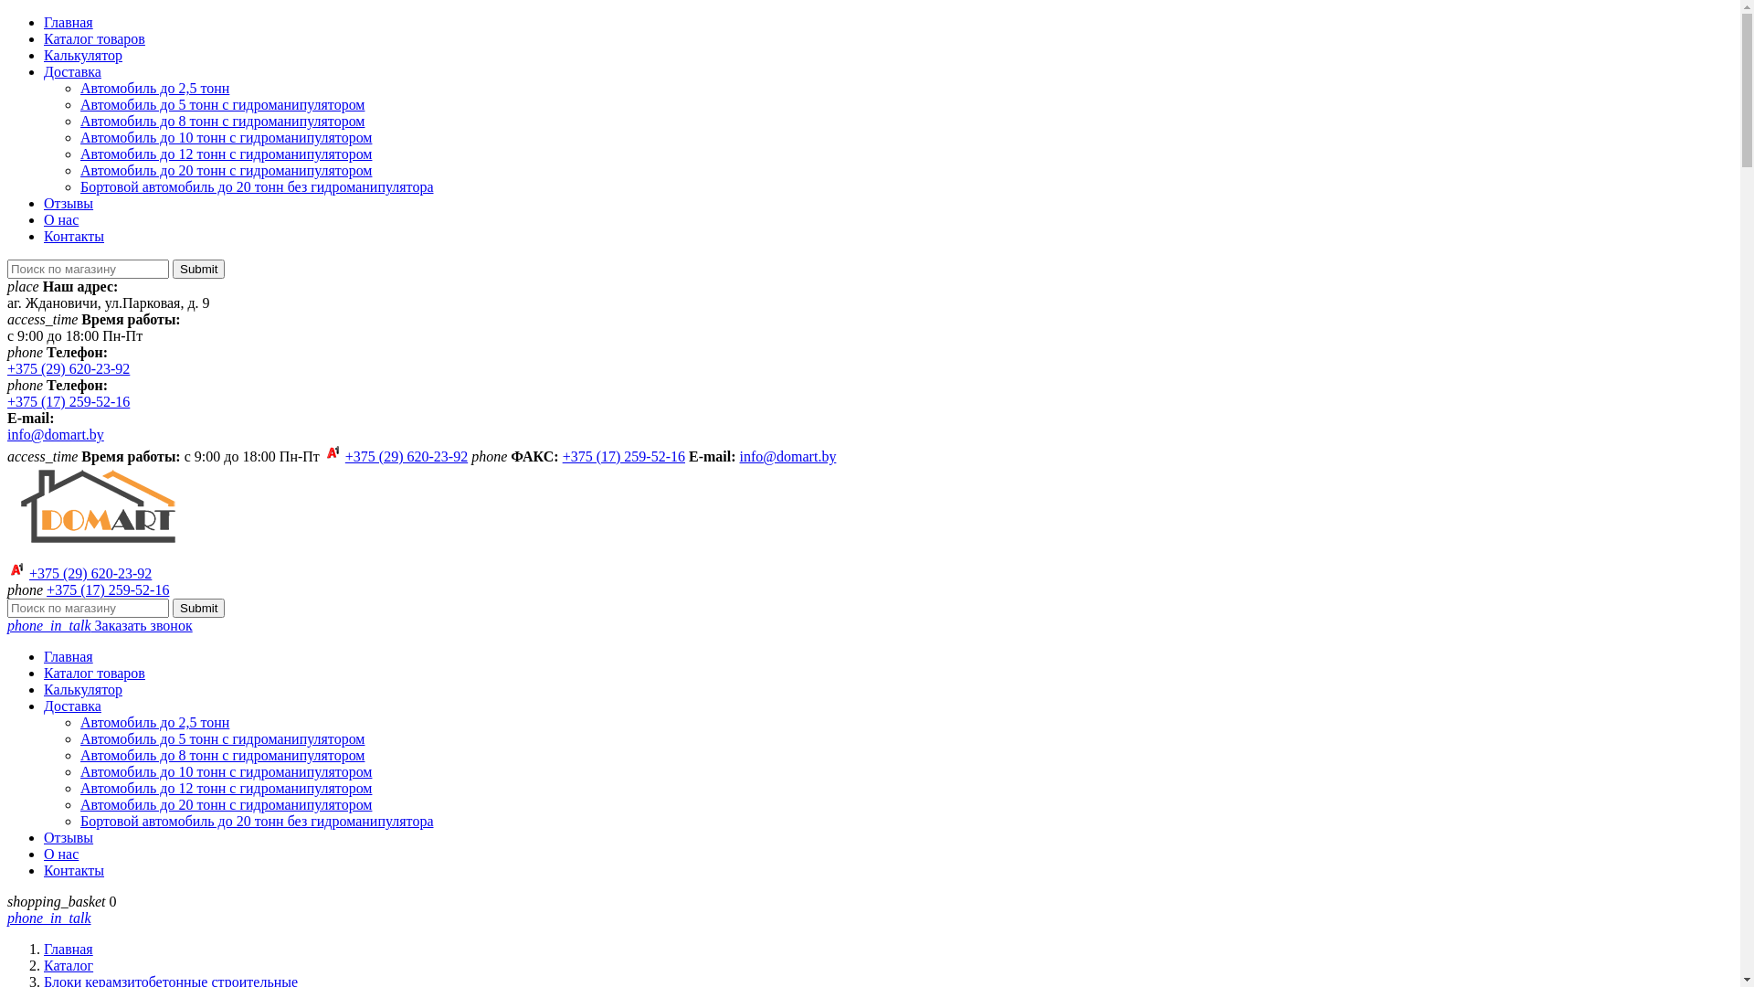 This screenshot has width=1754, height=987. Describe the element at coordinates (69, 369) in the screenshot. I see `+375 (29) 620-23-92` at that location.